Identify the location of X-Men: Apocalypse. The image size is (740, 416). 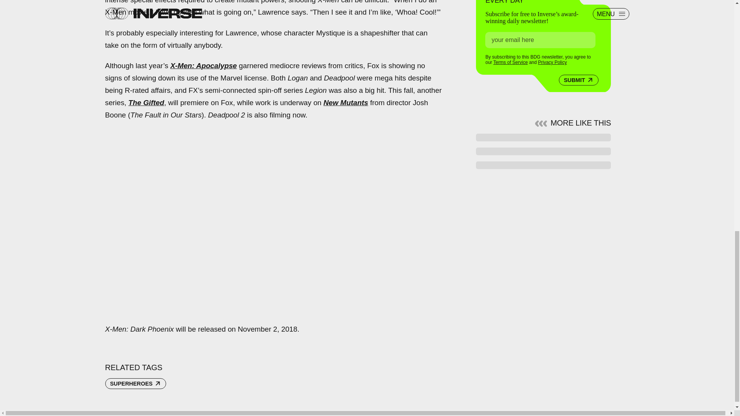
(203, 65).